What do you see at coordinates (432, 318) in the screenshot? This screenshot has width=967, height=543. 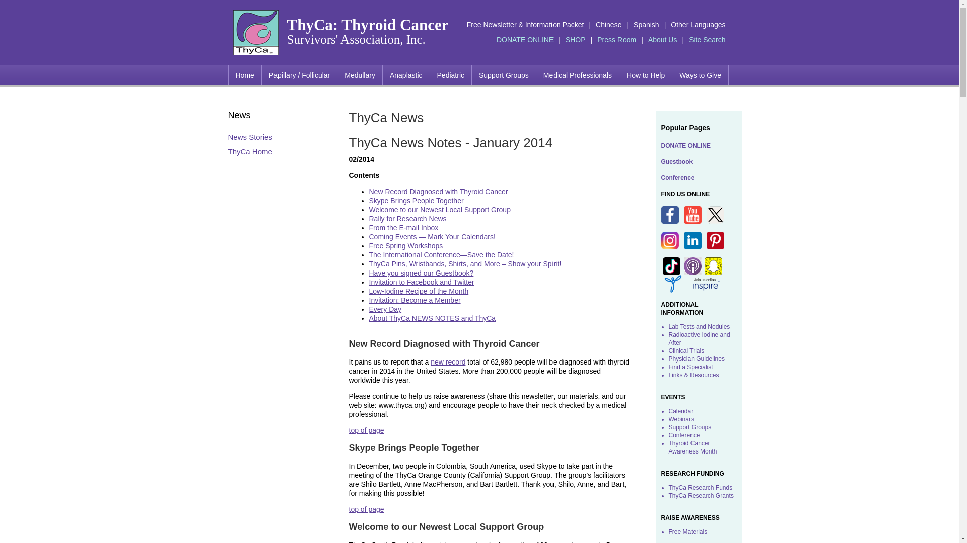 I see `About ThyCa NEWS NOTES and ThyCa` at bounding box center [432, 318].